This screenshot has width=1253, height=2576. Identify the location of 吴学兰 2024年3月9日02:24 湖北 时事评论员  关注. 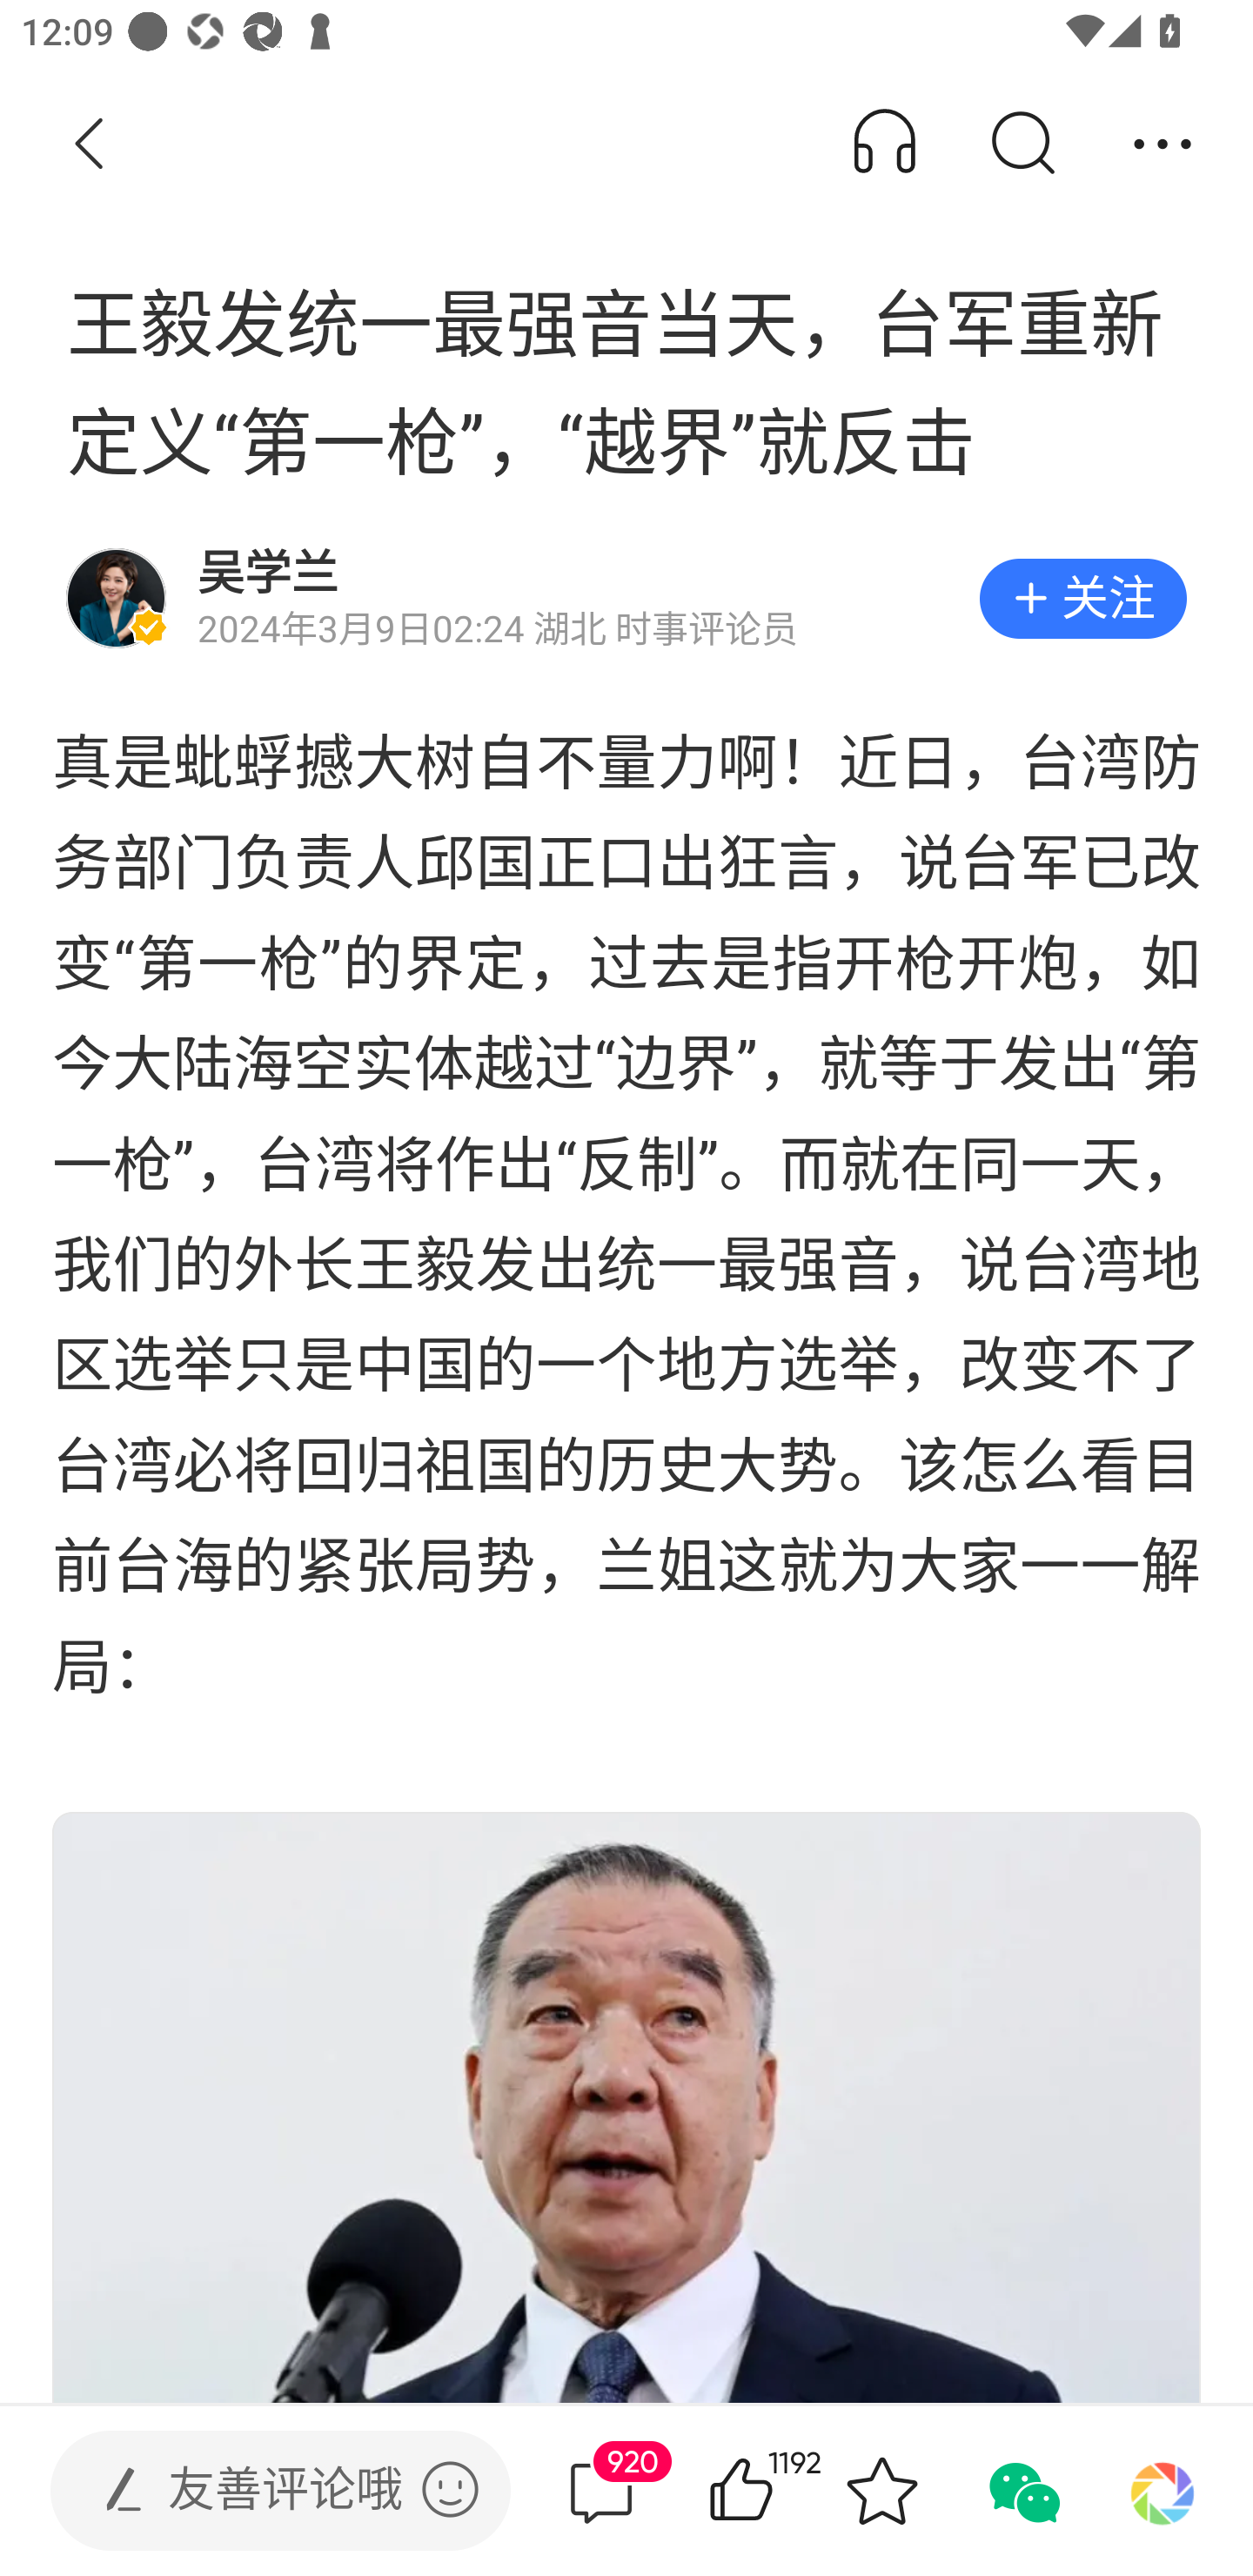
(626, 599).